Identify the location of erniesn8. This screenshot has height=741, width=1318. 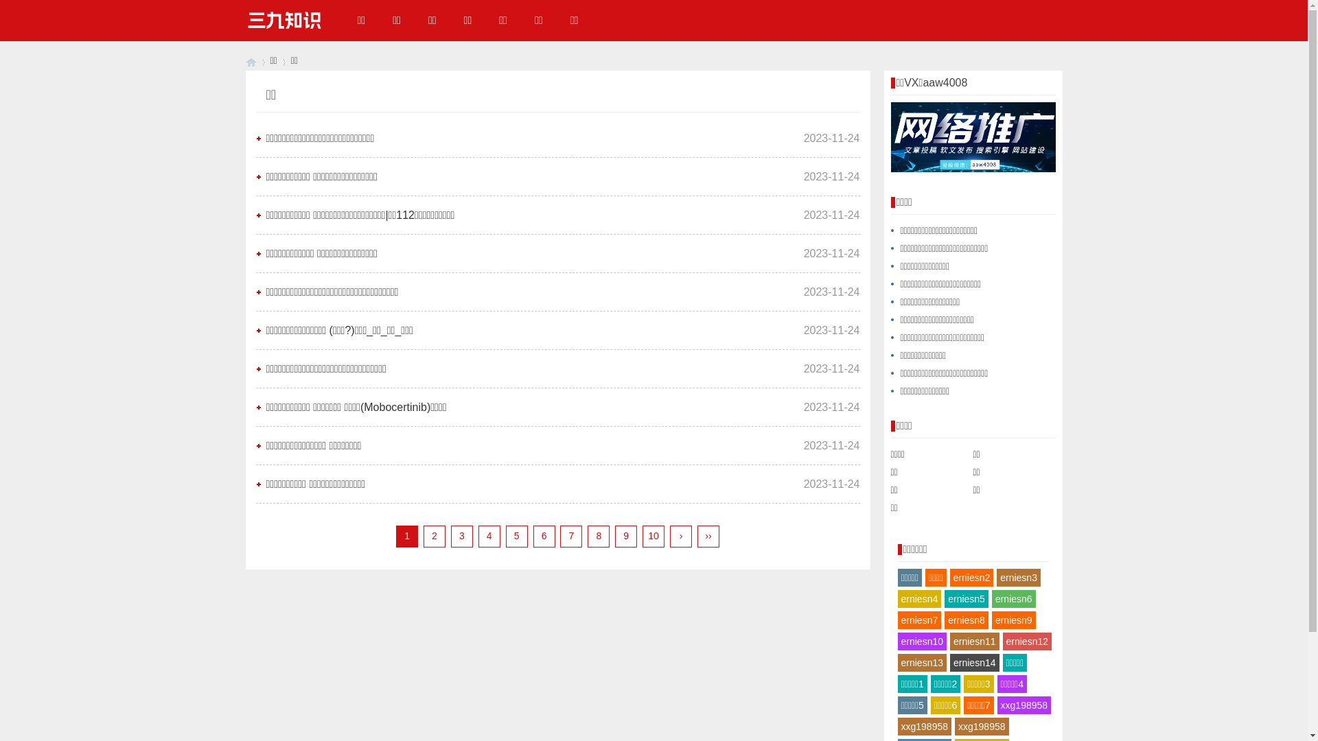
(967, 620).